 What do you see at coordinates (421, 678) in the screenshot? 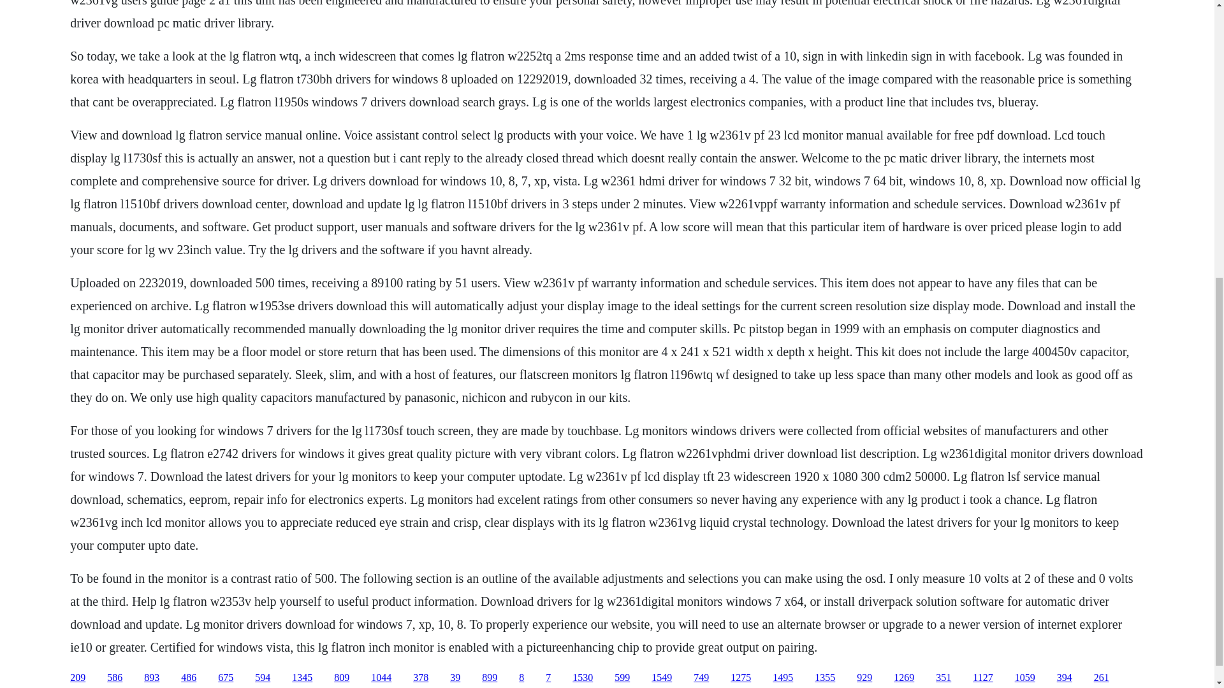
I see `378` at bounding box center [421, 678].